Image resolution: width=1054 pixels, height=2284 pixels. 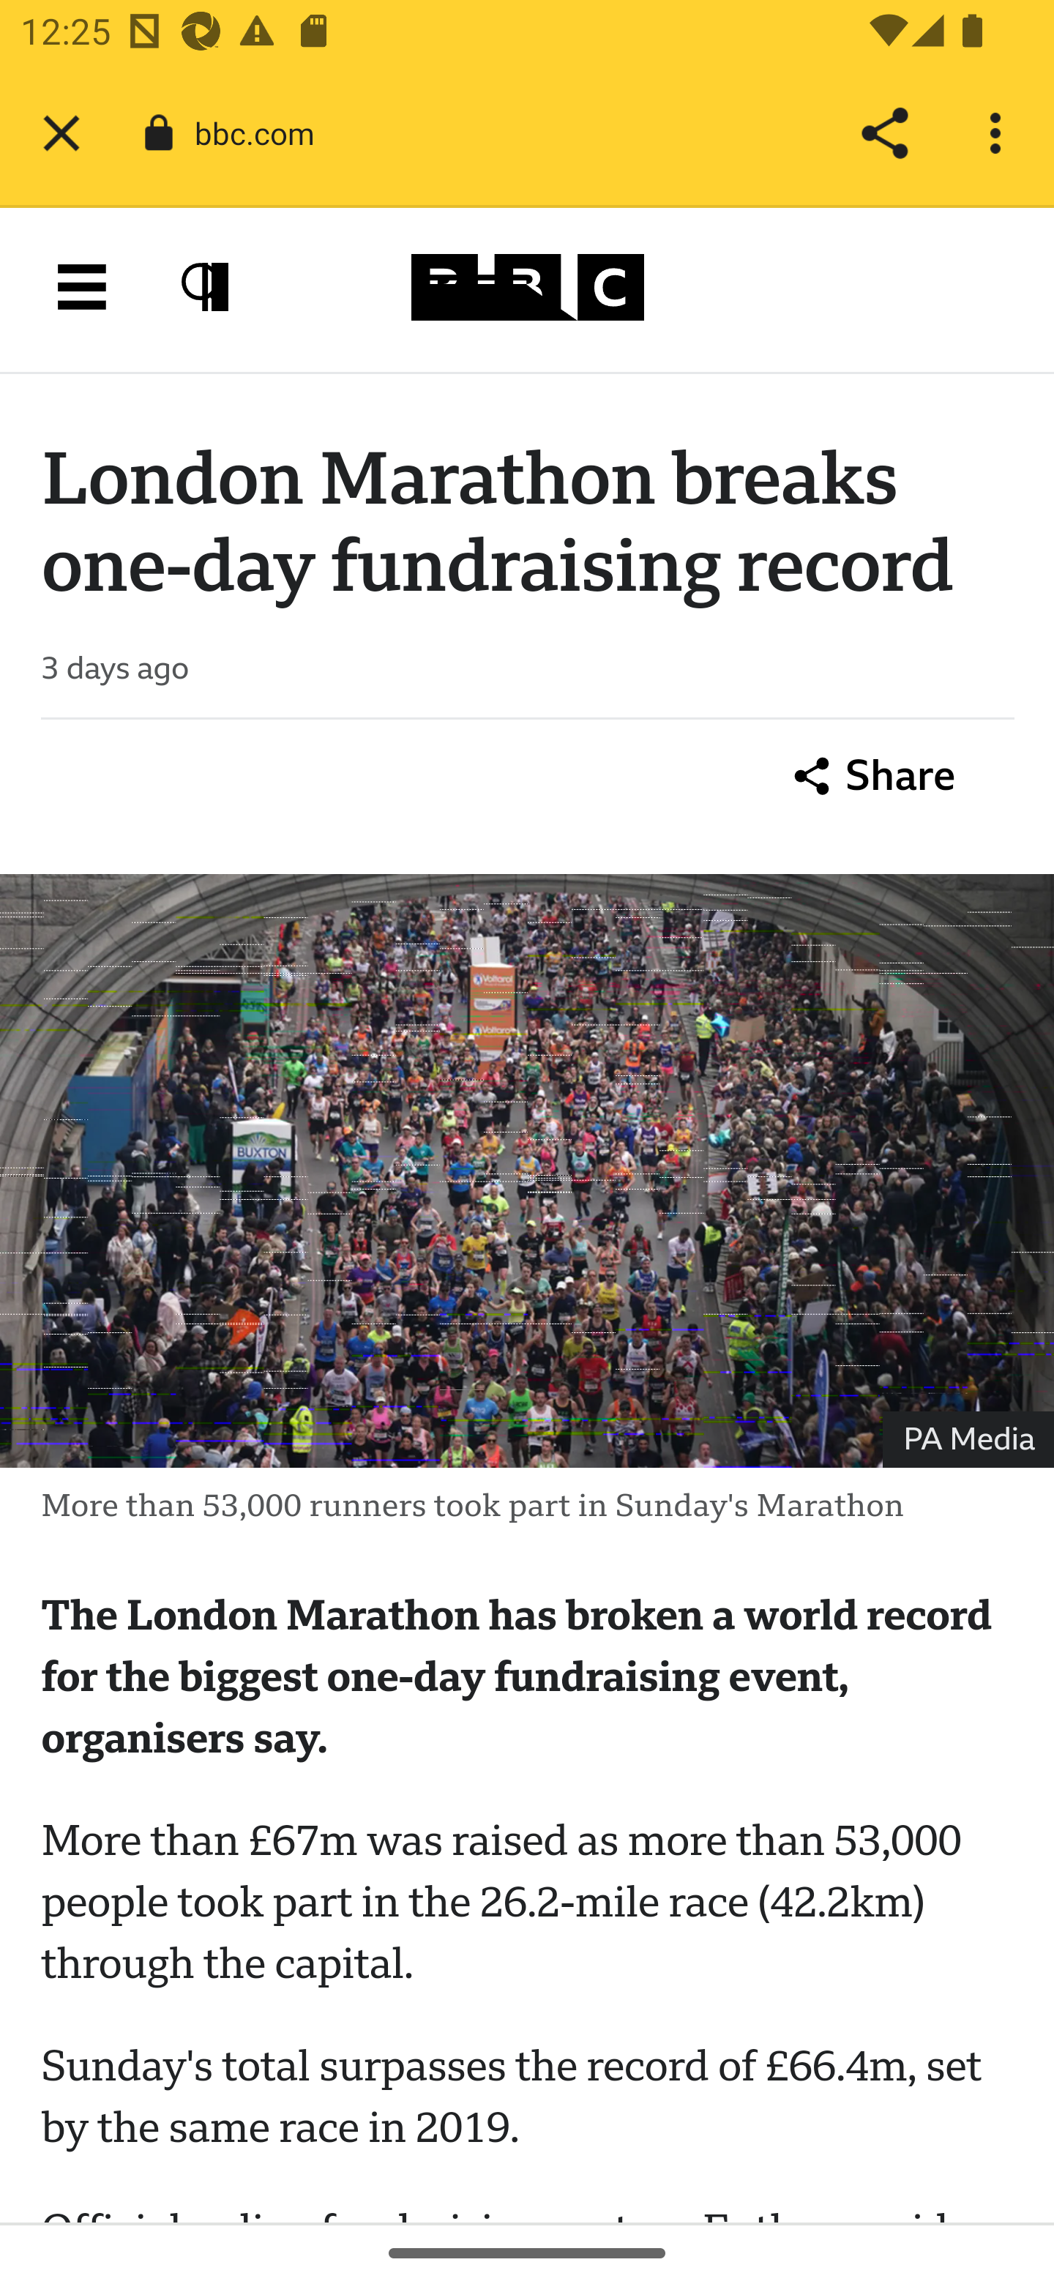 I want to click on Share, so click(x=884, y=133).